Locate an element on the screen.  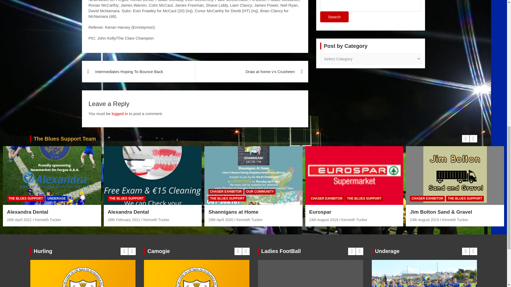
logged in is located at coordinates (120, 114).